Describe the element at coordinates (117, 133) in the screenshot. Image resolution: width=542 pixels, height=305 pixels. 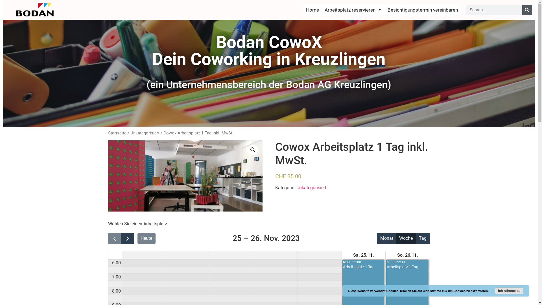
I see `Startseite` at that location.